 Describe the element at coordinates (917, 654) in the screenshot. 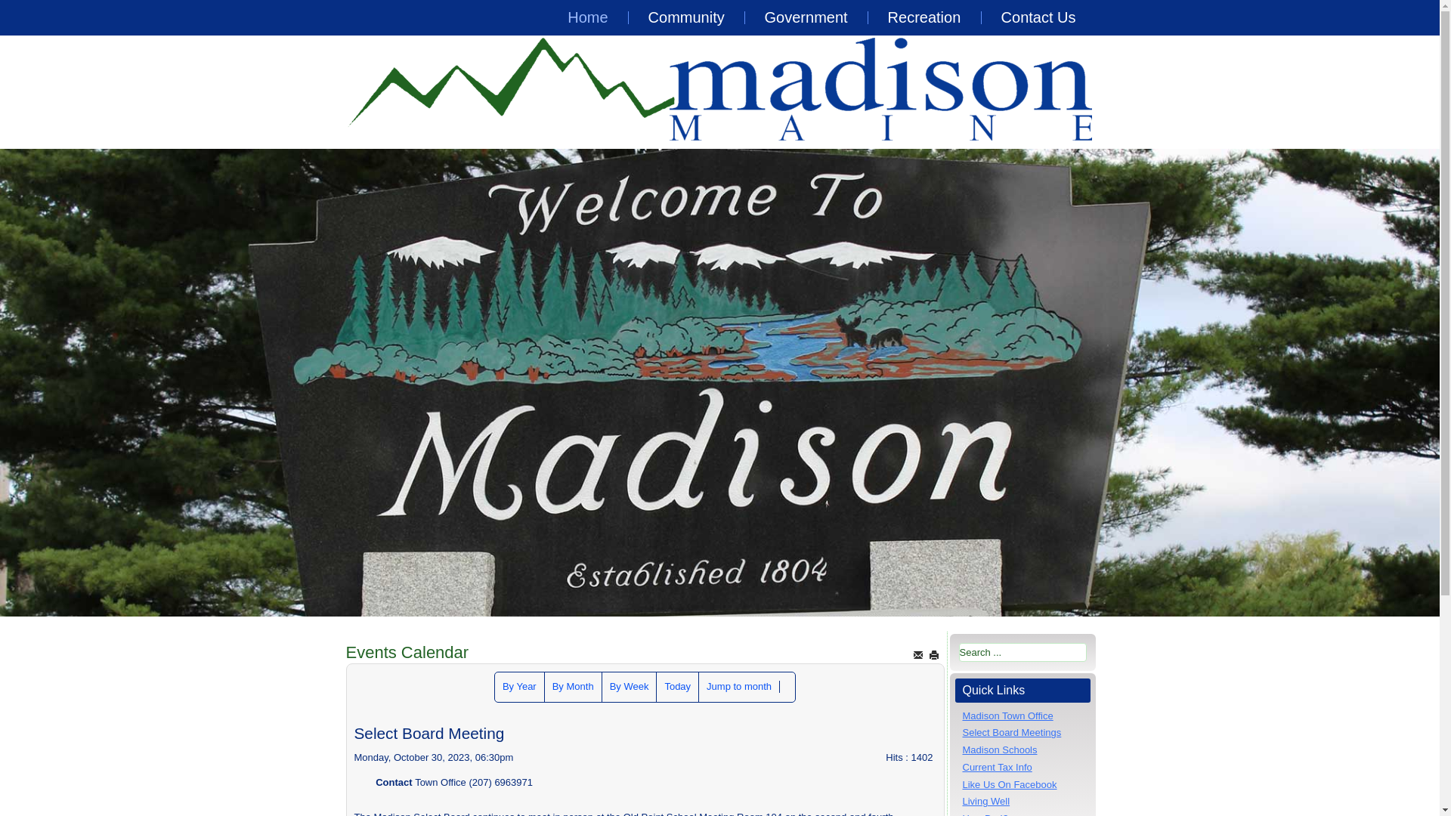

I see `EMAIL` at that location.